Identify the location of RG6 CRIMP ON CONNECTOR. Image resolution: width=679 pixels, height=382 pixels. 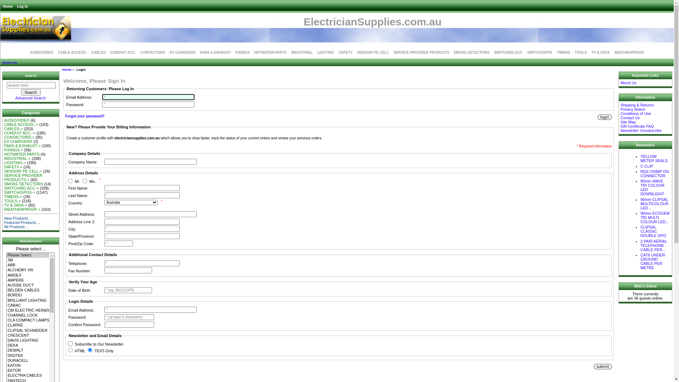
(655, 174).